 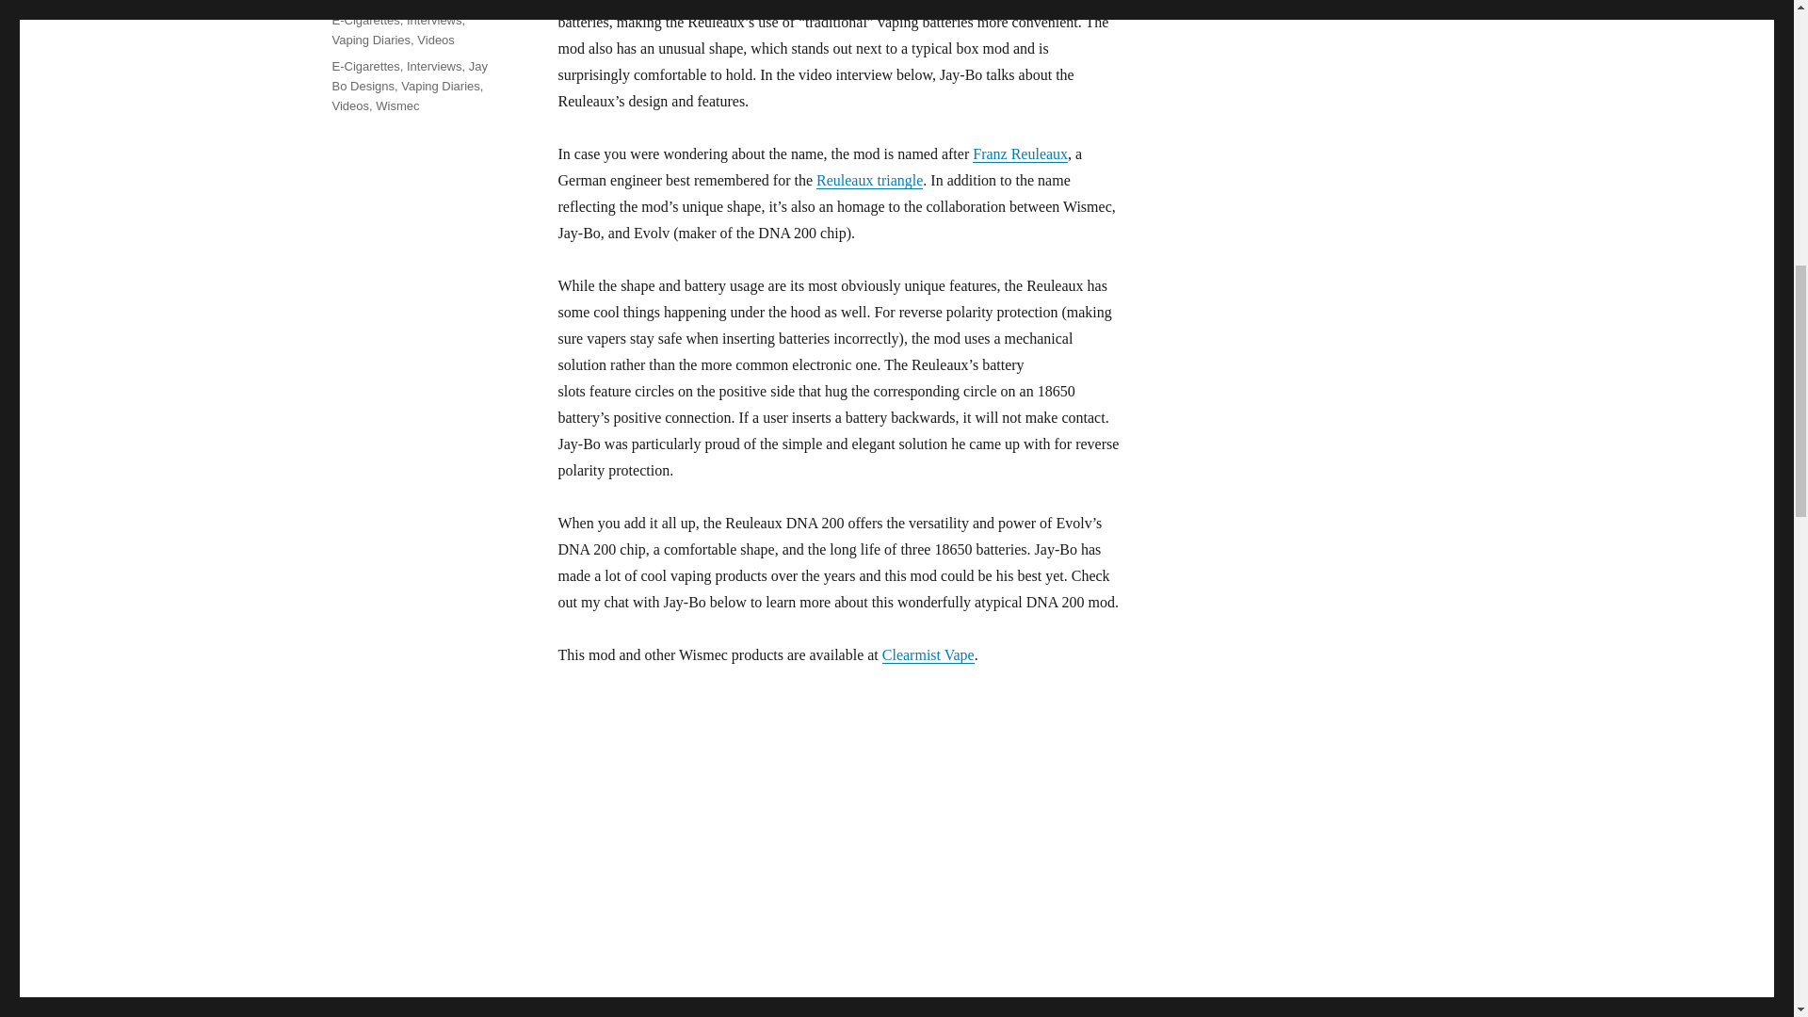 What do you see at coordinates (928, 654) in the screenshot?
I see `Clearmist Vape` at bounding box center [928, 654].